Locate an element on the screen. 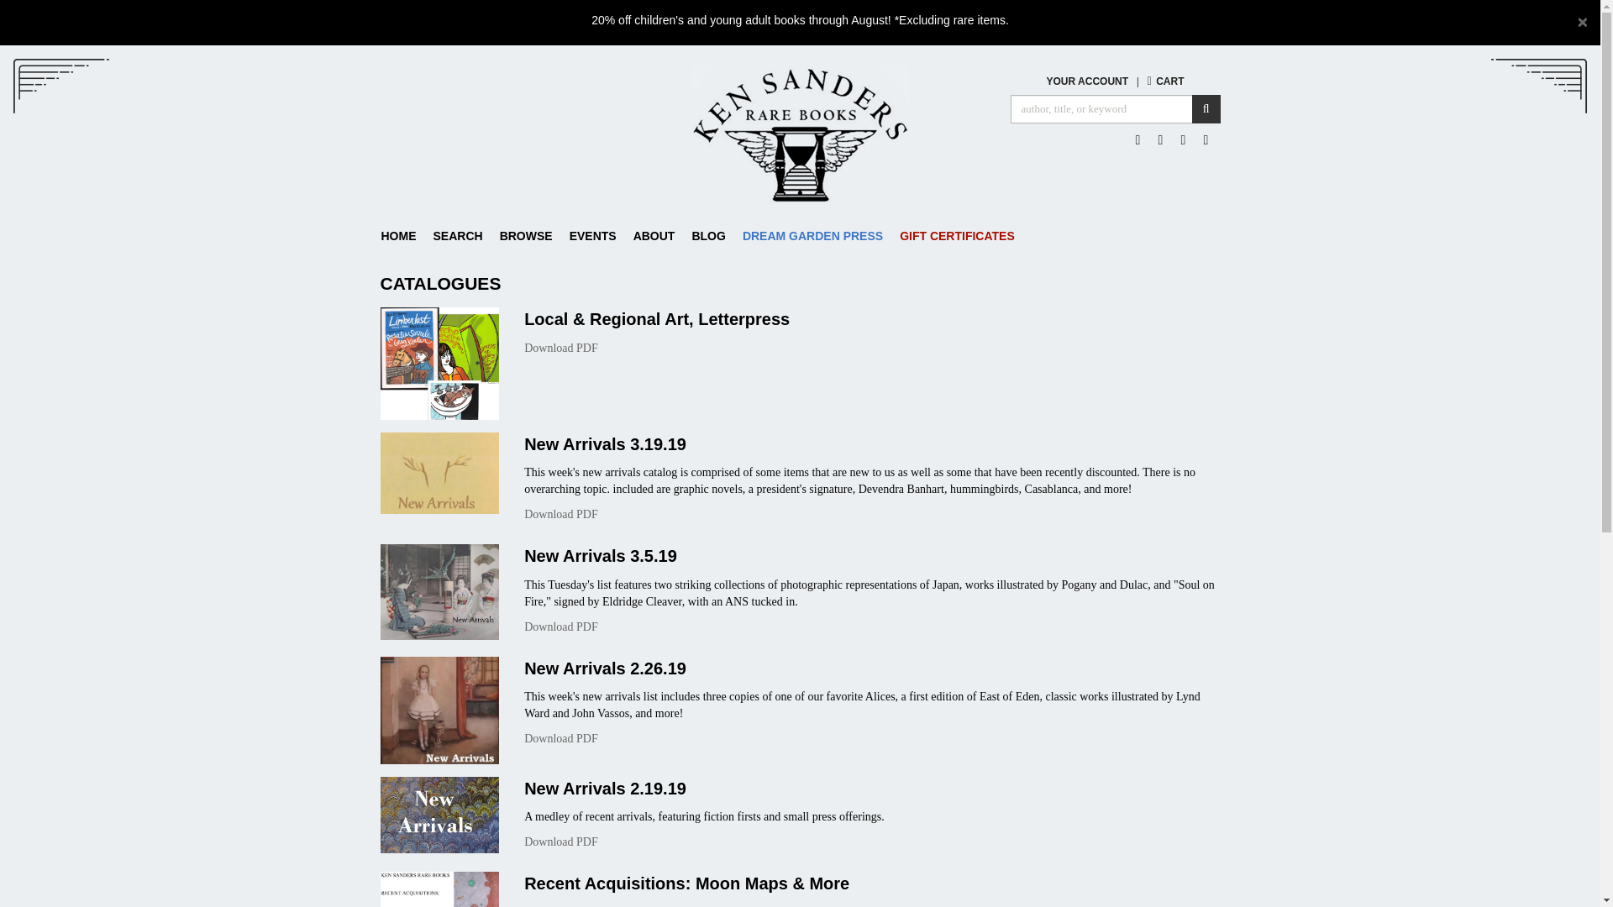 This screenshot has height=907, width=1613. HOME is located at coordinates (403, 235).